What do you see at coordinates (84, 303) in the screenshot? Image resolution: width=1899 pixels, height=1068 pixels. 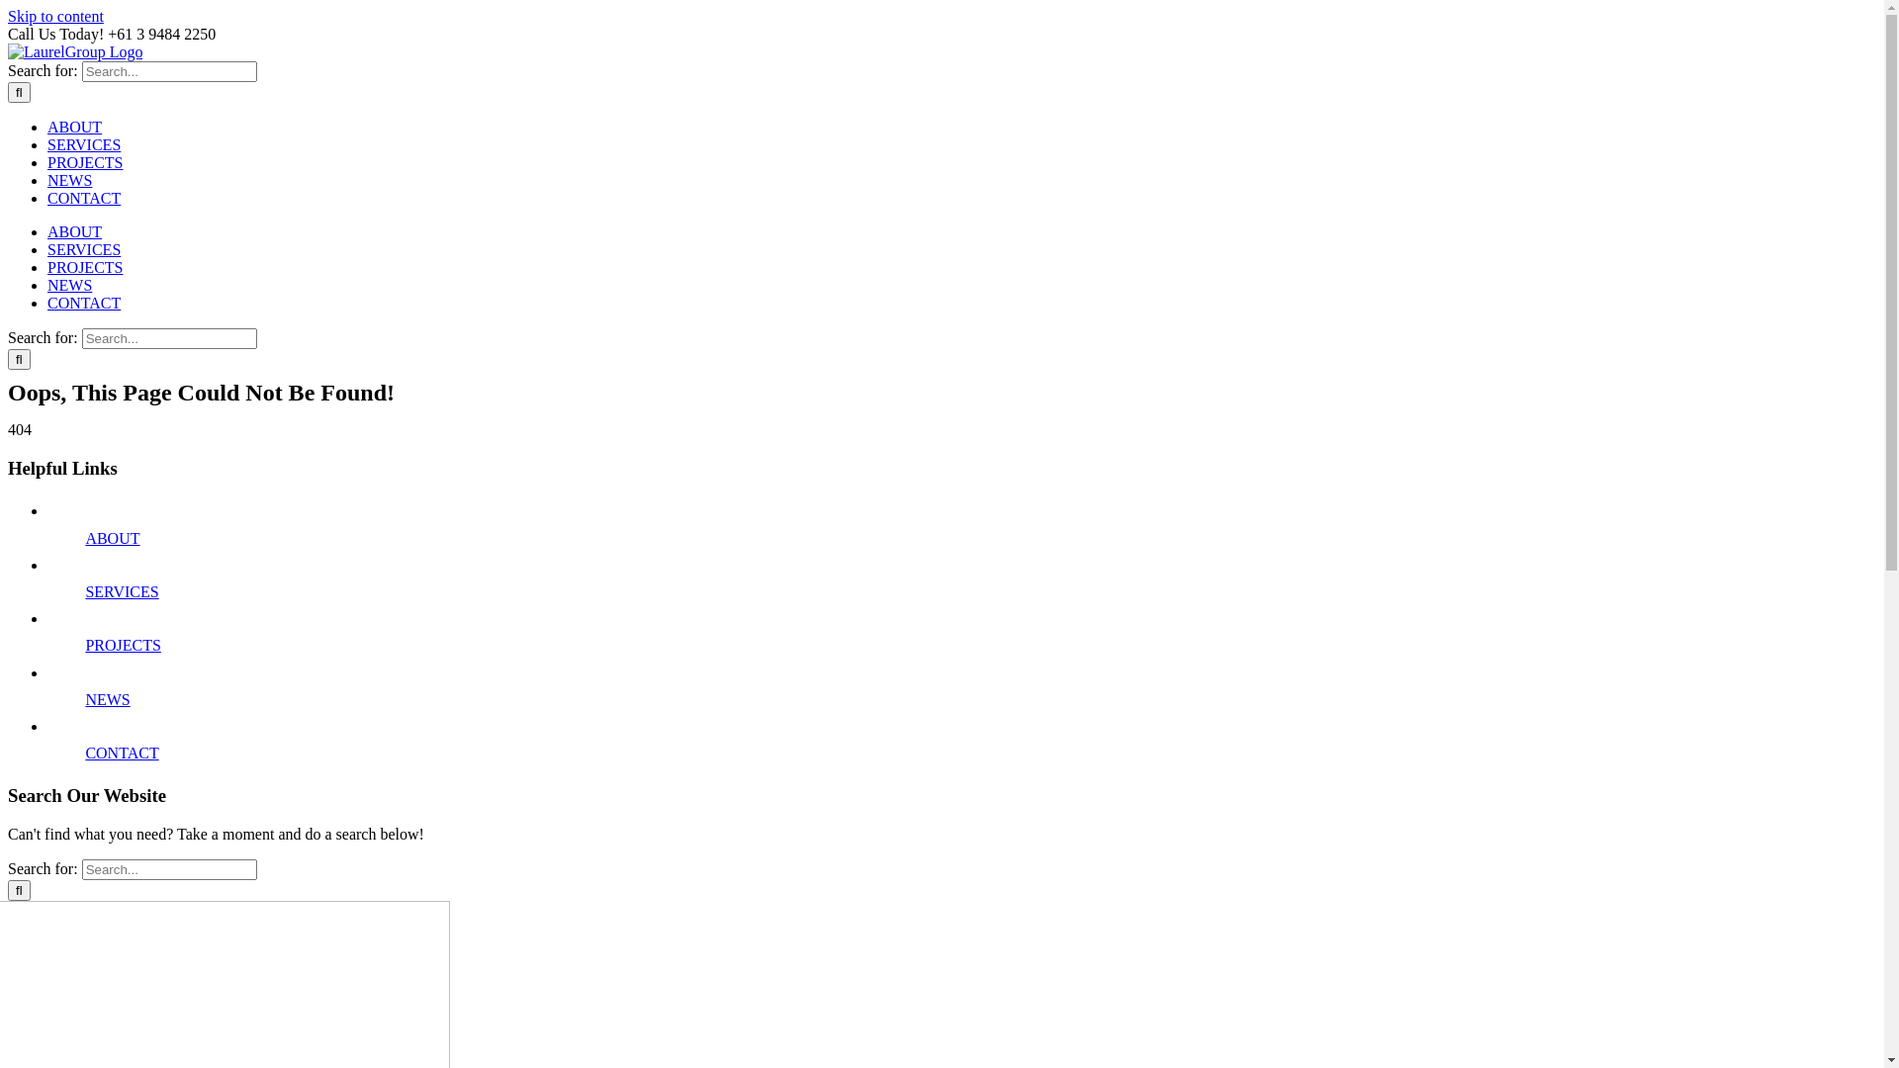 I see `CONTACT` at bounding box center [84, 303].